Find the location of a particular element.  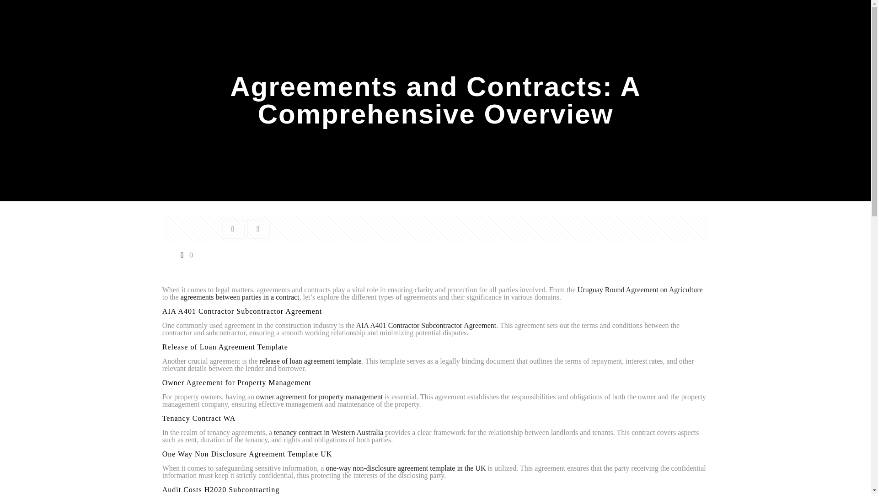

Uruguay Round Agreement on Agriculture is located at coordinates (640, 290).